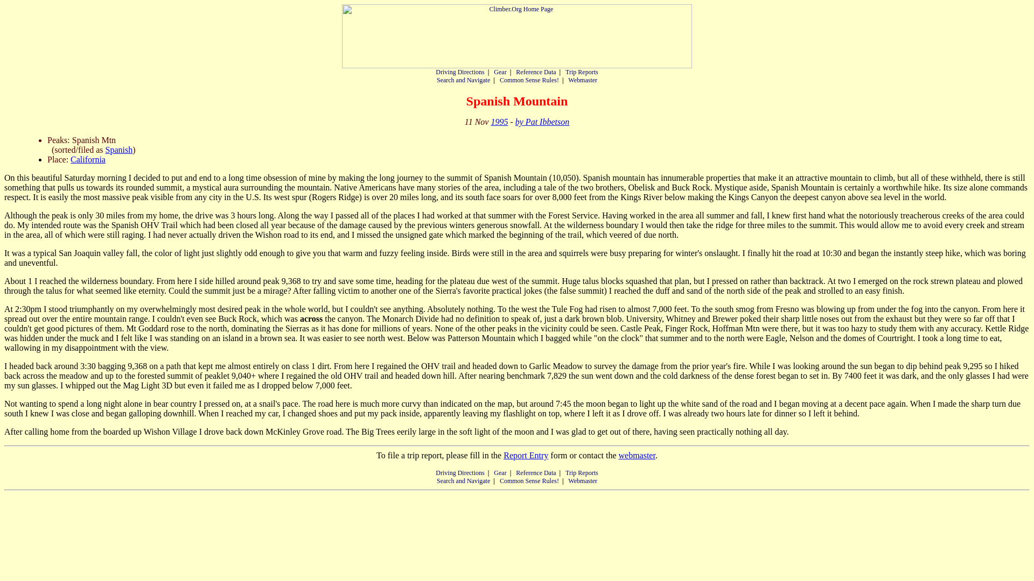  Describe the element at coordinates (536, 72) in the screenshot. I see `Reference Data` at that location.